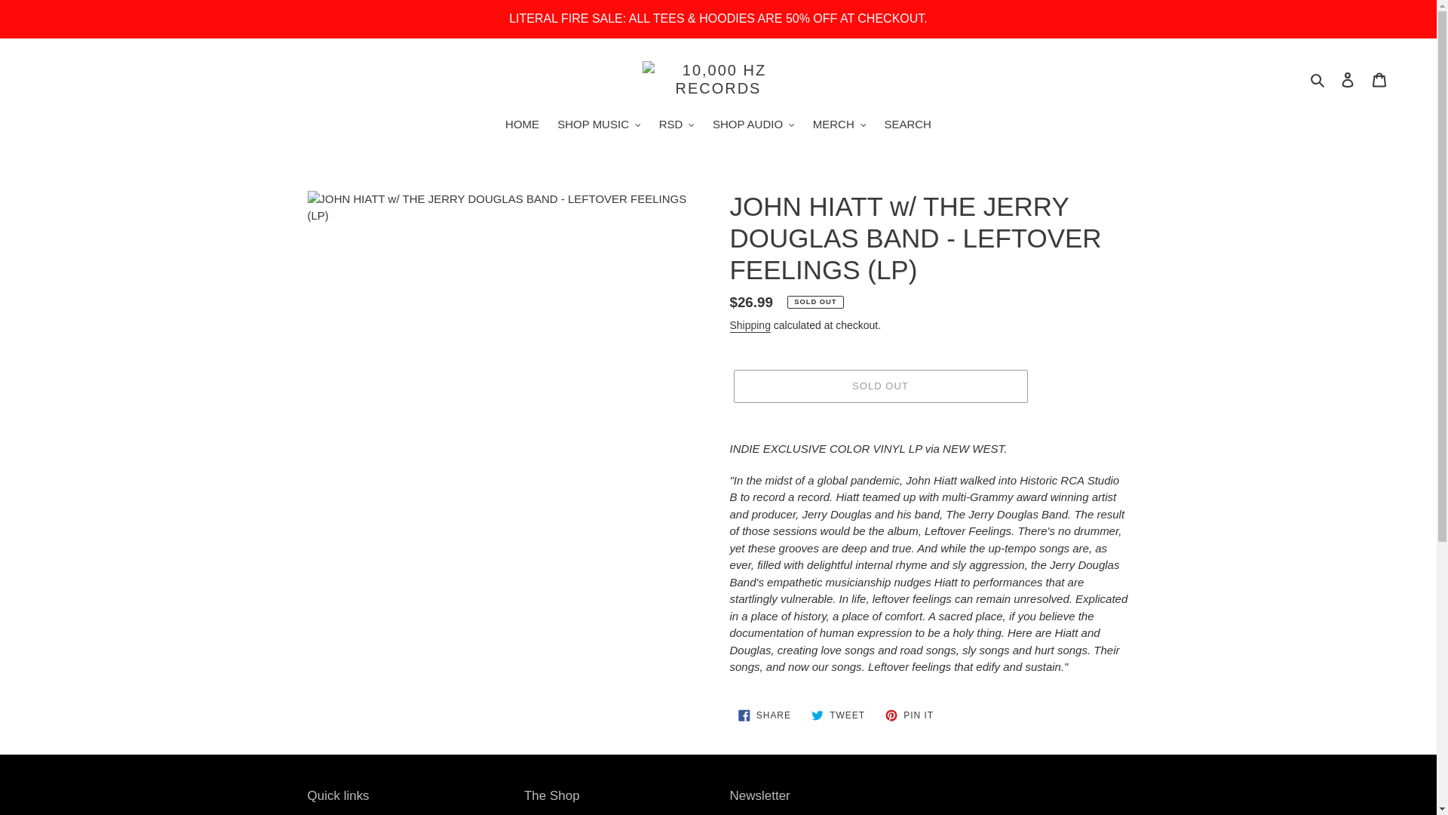 The image size is (1448, 815). I want to click on Search, so click(1318, 78).